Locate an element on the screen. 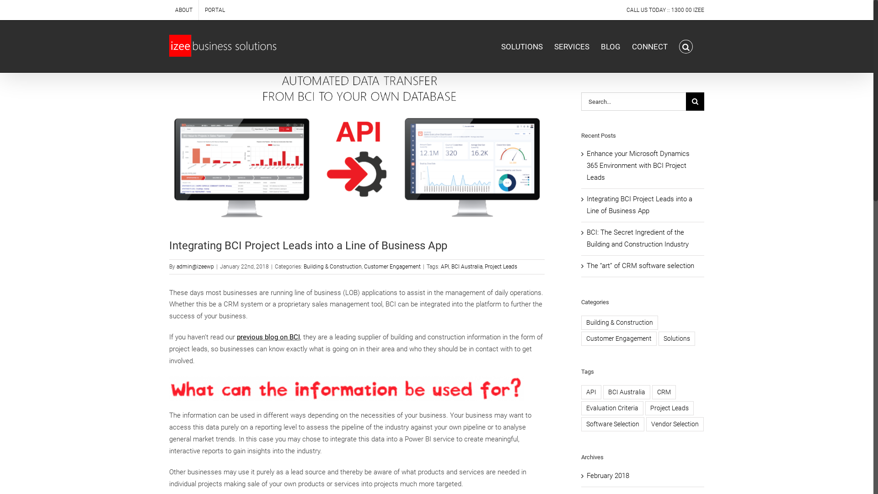 Image resolution: width=878 pixels, height=494 pixels. Building & Construction is located at coordinates (620, 323).